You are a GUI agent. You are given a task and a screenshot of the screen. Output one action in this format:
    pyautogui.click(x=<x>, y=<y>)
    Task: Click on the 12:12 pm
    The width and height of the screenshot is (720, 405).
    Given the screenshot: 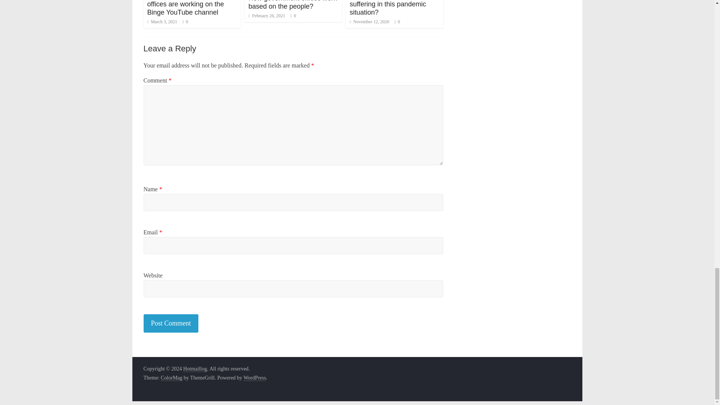 What is the action you would take?
    pyautogui.click(x=267, y=15)
    